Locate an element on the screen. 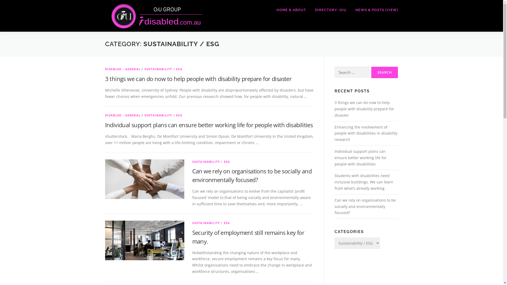 The width and height of the screenshot is (507, 285). SUSTAINABILITY / ESG is located at coordinates (163, 69).